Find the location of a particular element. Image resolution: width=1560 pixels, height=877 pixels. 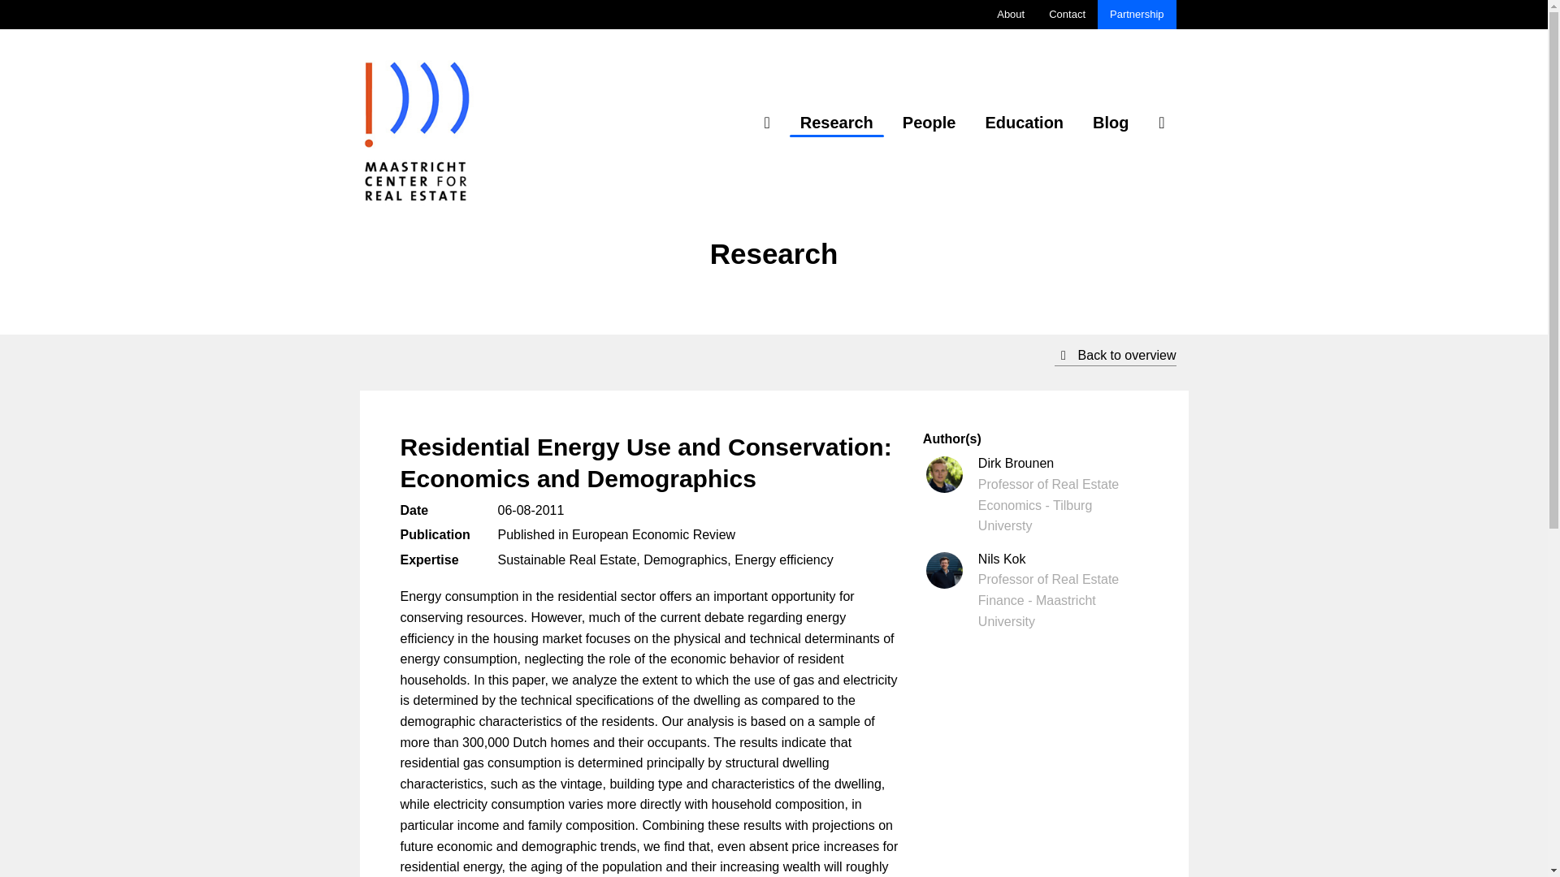

Zoeken is located at coordinates (1161, 122).